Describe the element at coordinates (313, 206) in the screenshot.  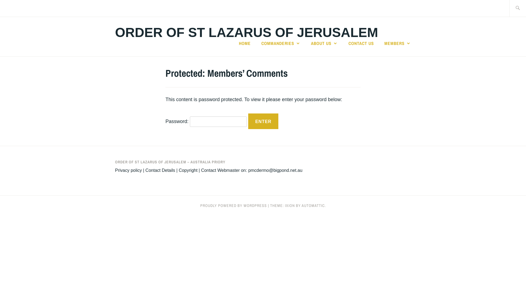
I see `AUTOMATTIC` at that location.